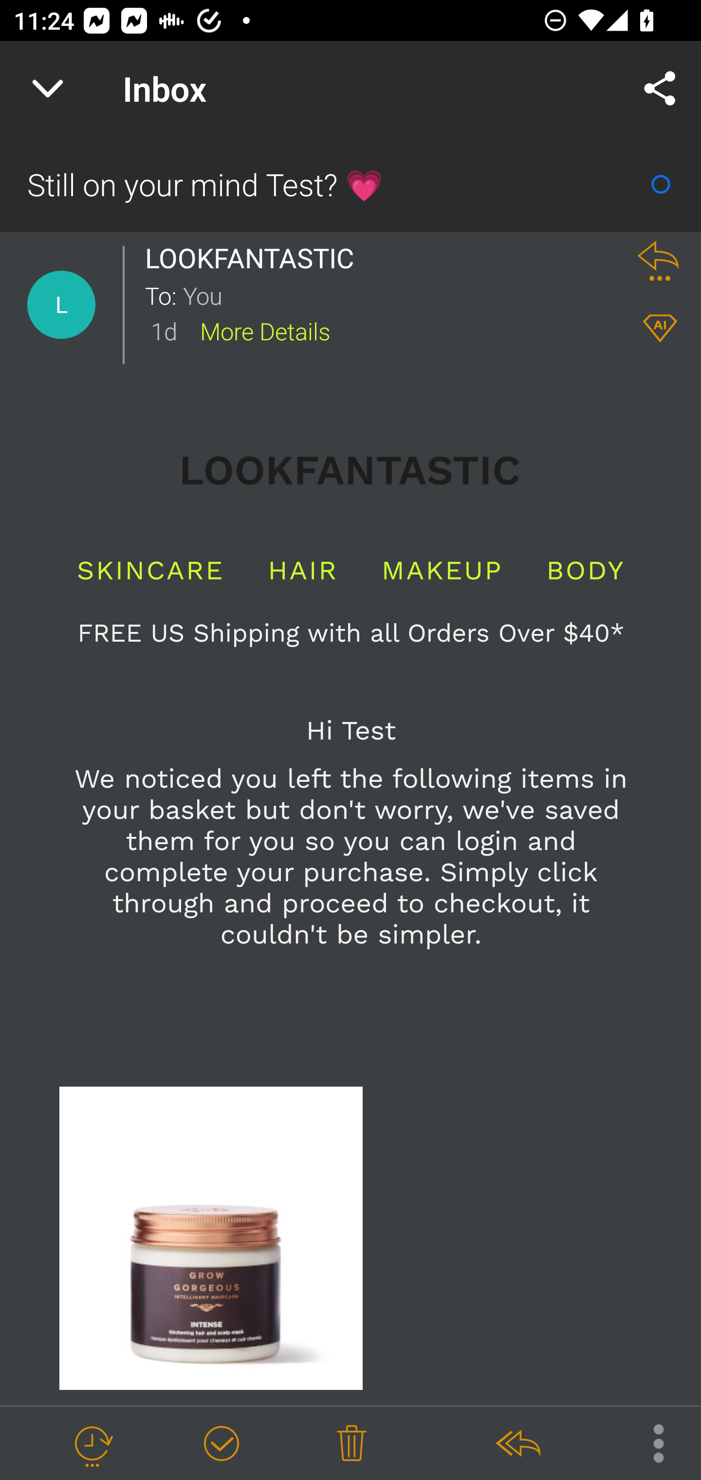 Image resolution: width=701 pixels, height=1480 pixels. I want to click on Mark as Read, so click(661, 184).